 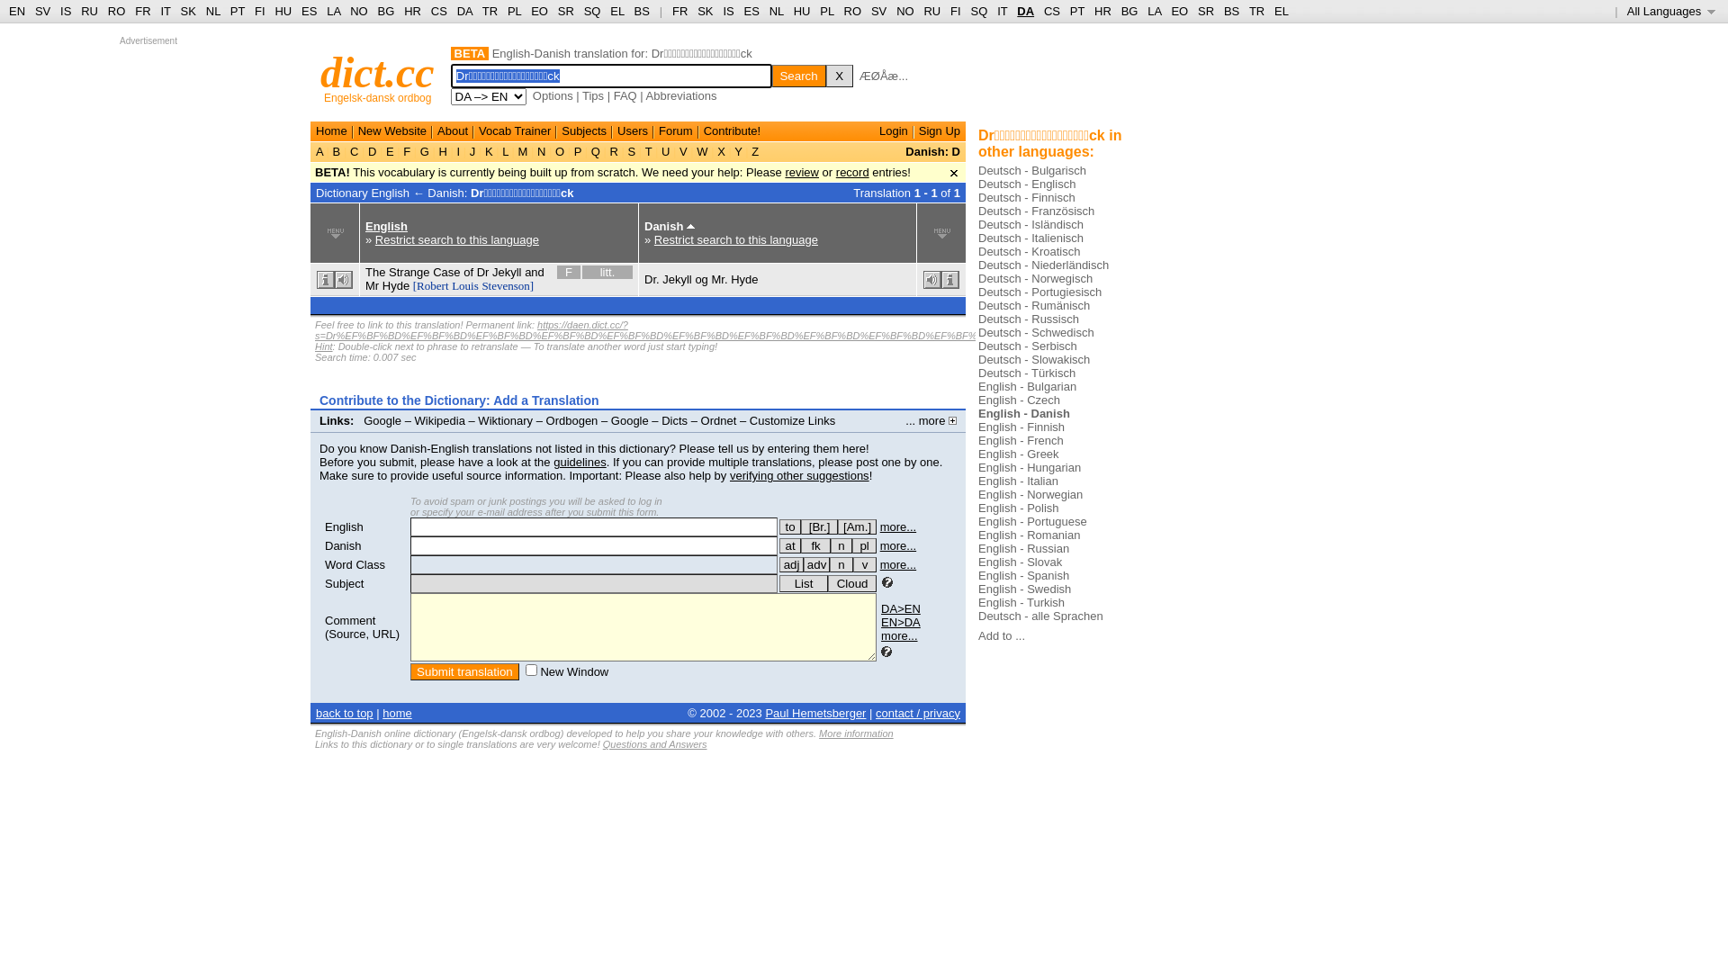 What do you see at coordinates (344, 527) in the screenshot?
I see `English` at bounding box center [344, 527].